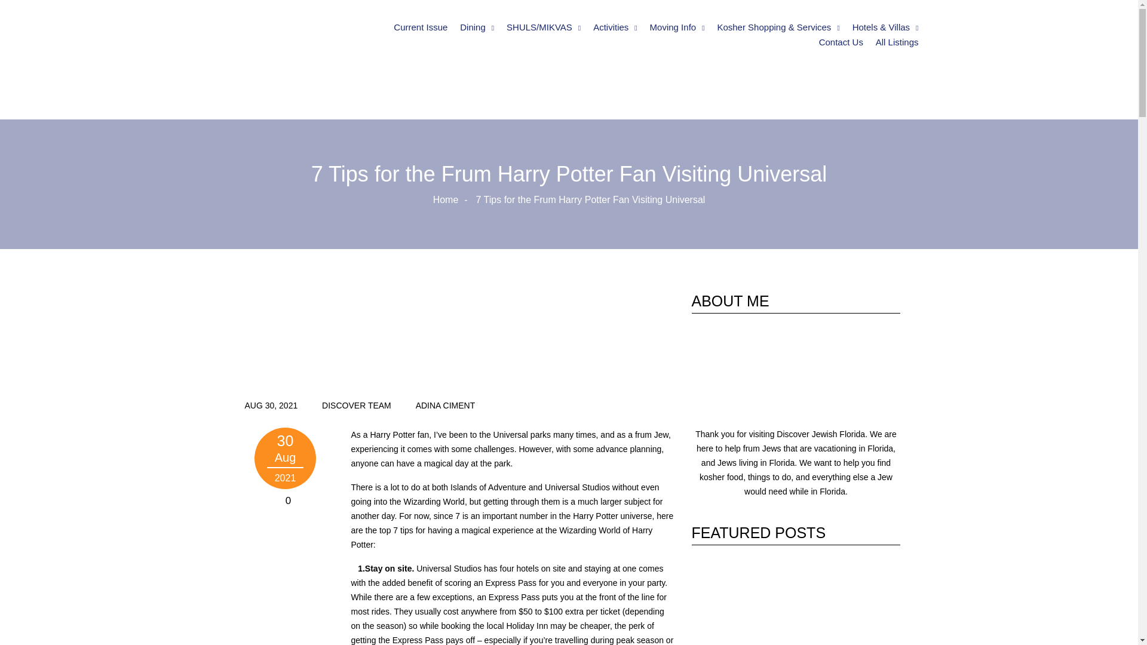 This screenshot has height=645, width=1147. What do you see at coordinates (615, 27) in the screenshot?
I see `Activities` at bounding box center [615, 27].